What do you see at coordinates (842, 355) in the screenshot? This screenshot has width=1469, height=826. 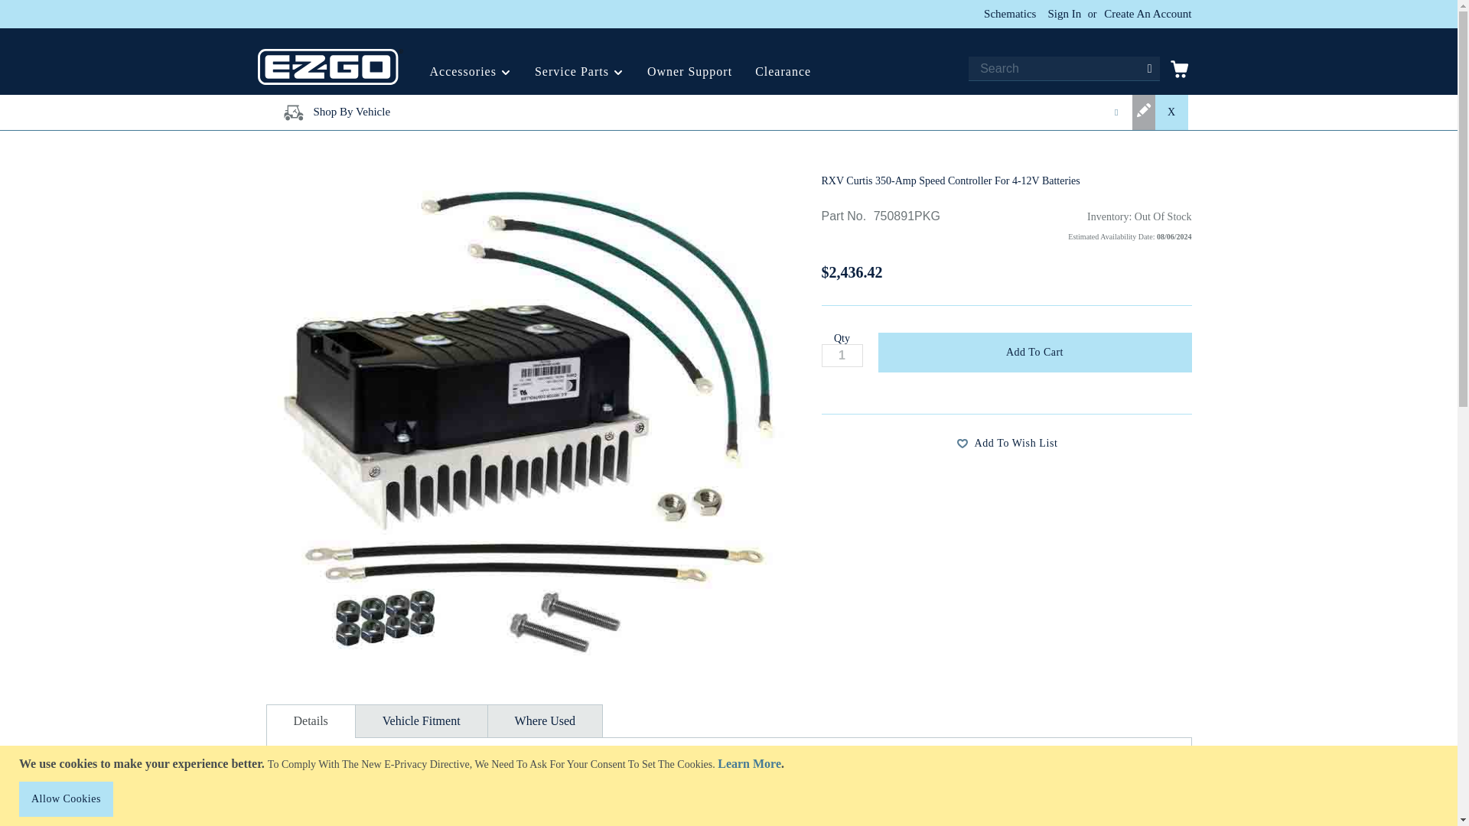 I see `Qty` at bounding box center [842, 355].